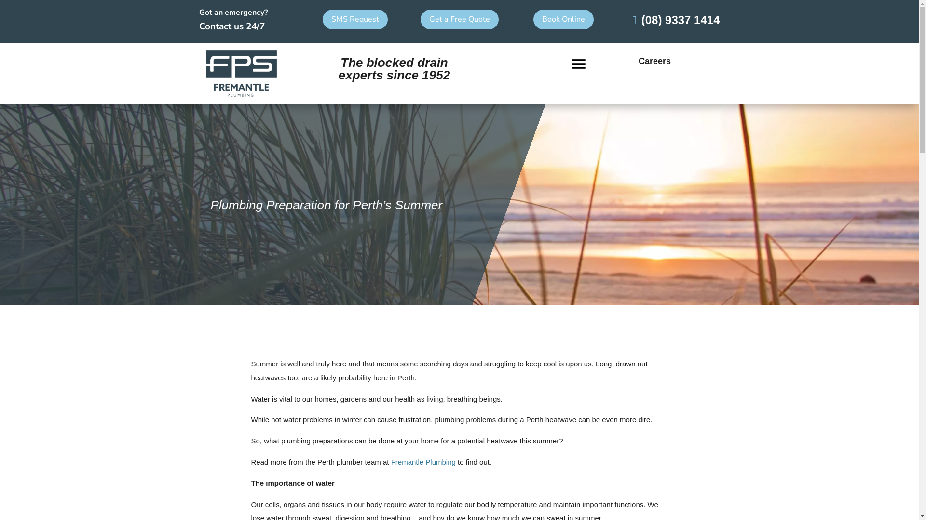 Image resolution: width=926 pixels, height=520 pixels. Describe the element at coordinates (423, 462) in the screenshot. I see `Fremantle Plumbing` at that location.